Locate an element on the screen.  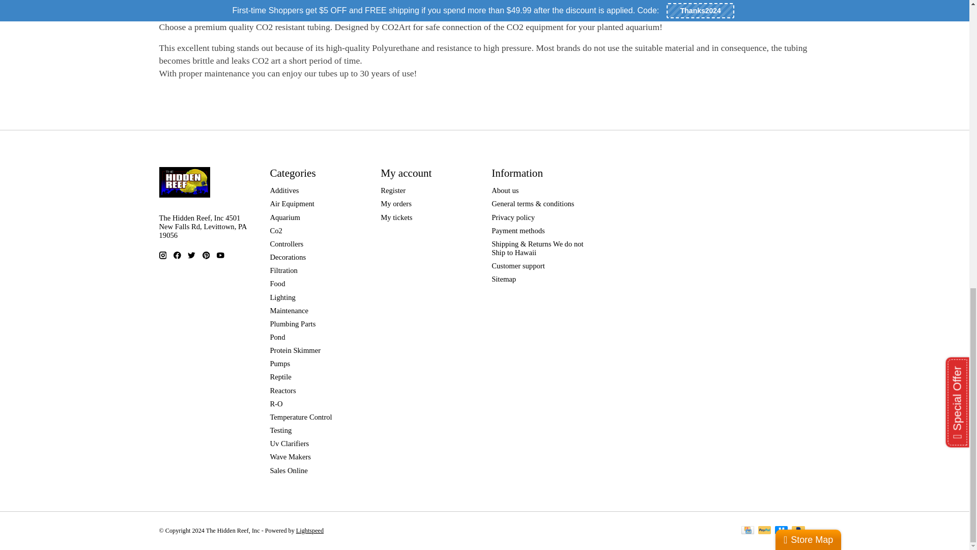
My tickets is located at coordinates (396, 217).